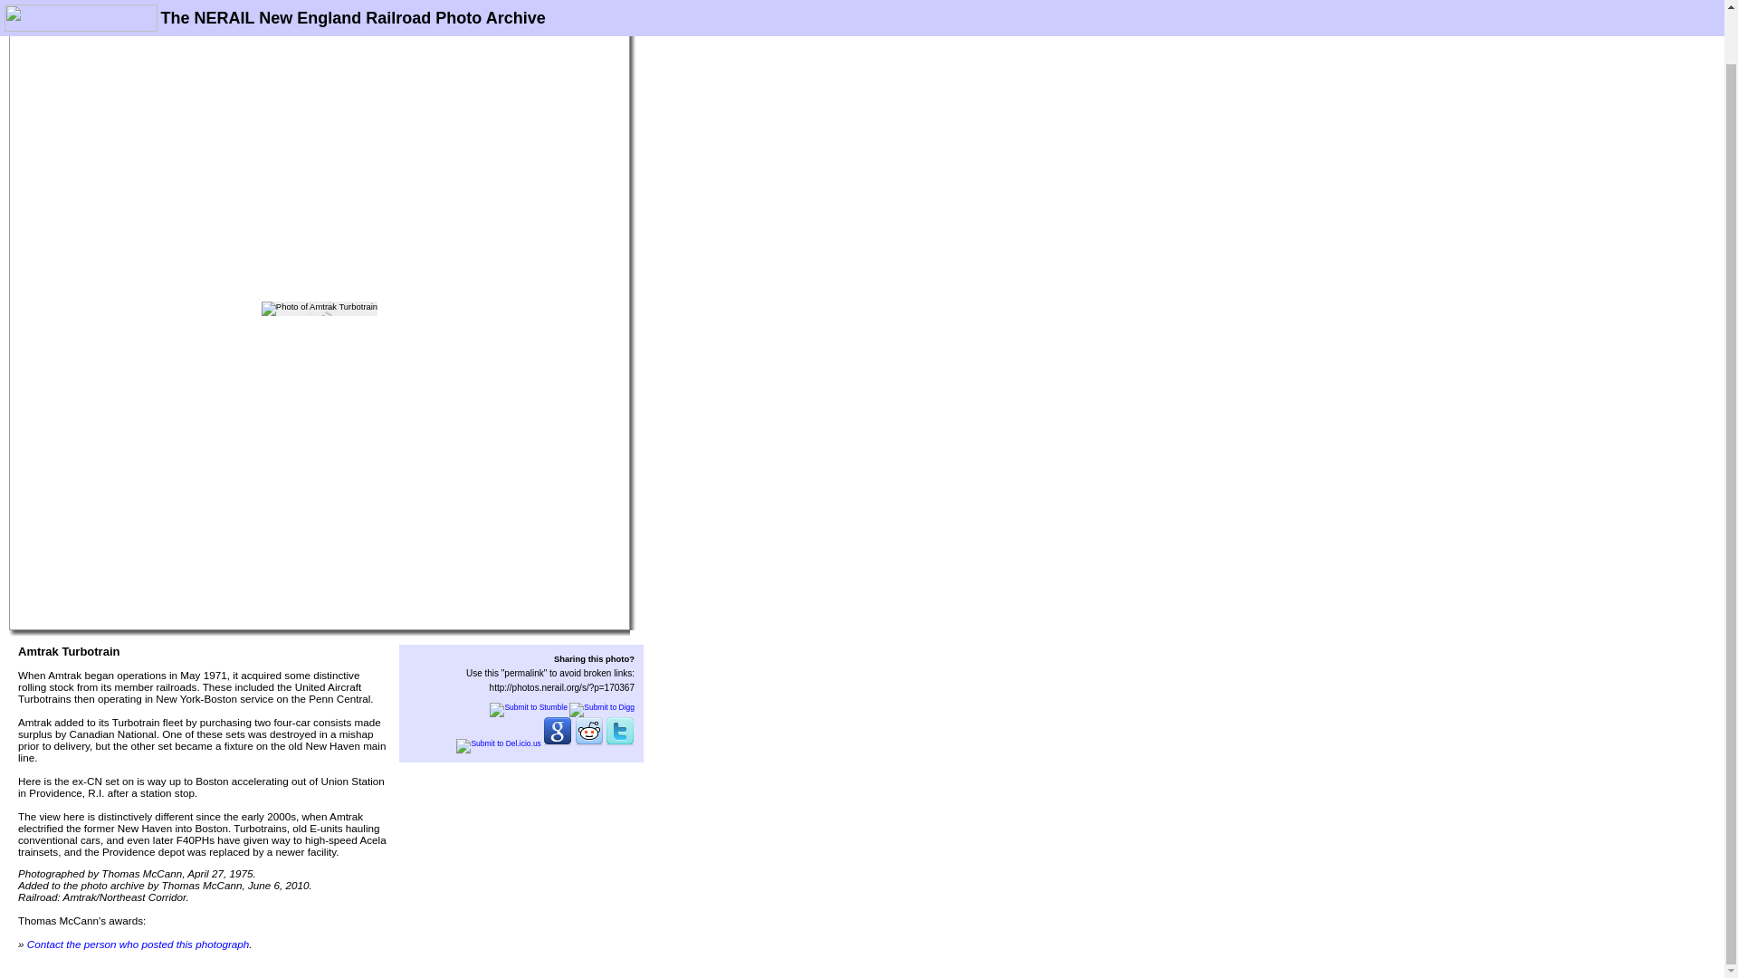 This screenshot has width=1738, height=978. What do you see at coordinates (557, 743) in the screenshot?
I see `Submit to Google Bookmarks` at bounding box center [557, 743].